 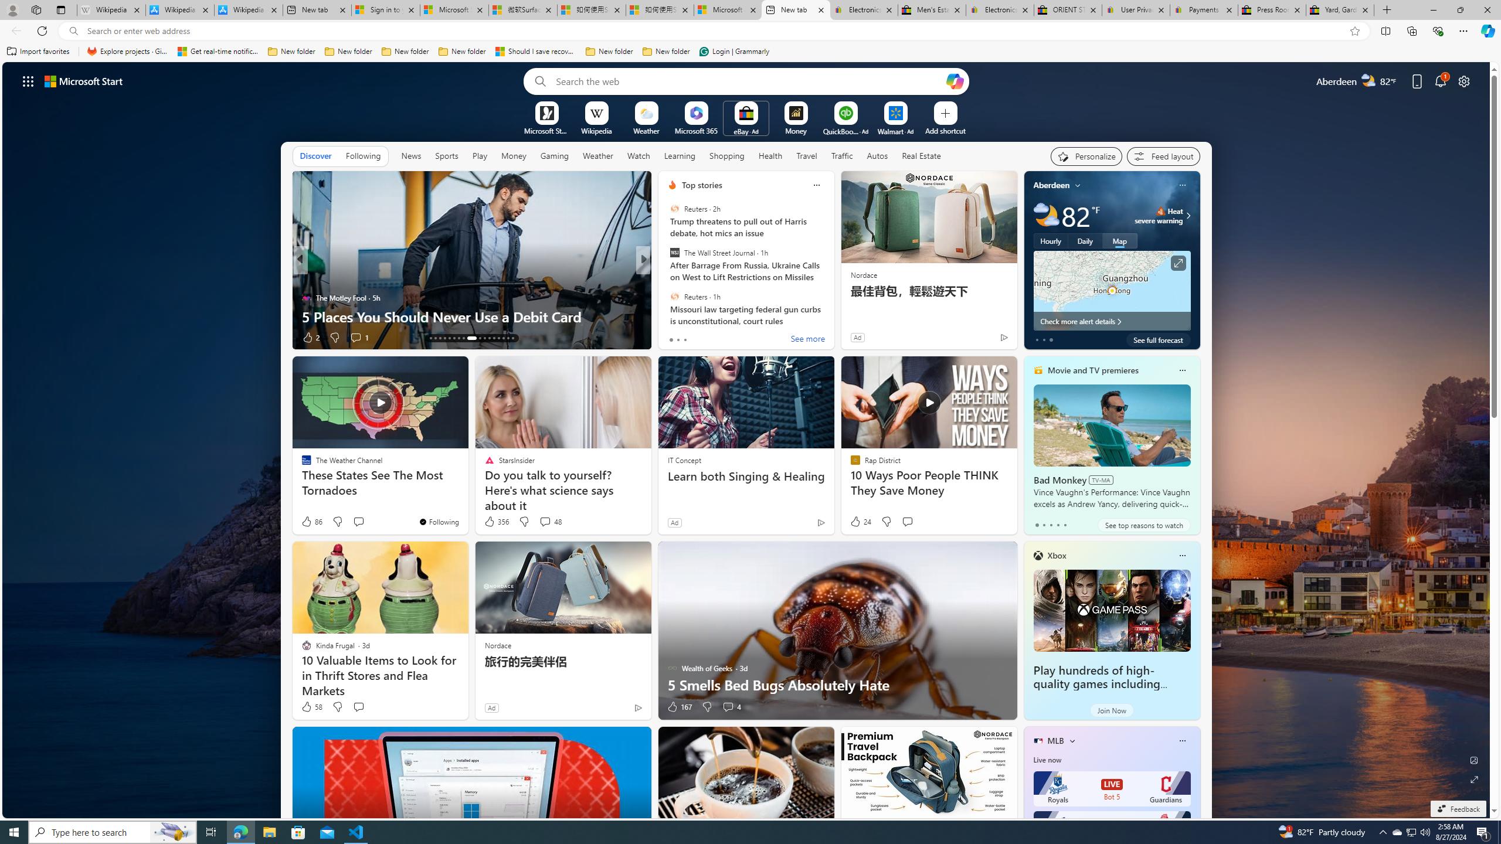 What do you see at coordinates (439, 522) in the screenshot?
I see `You're following The Weather Channel` at bounding box center [439, 522].